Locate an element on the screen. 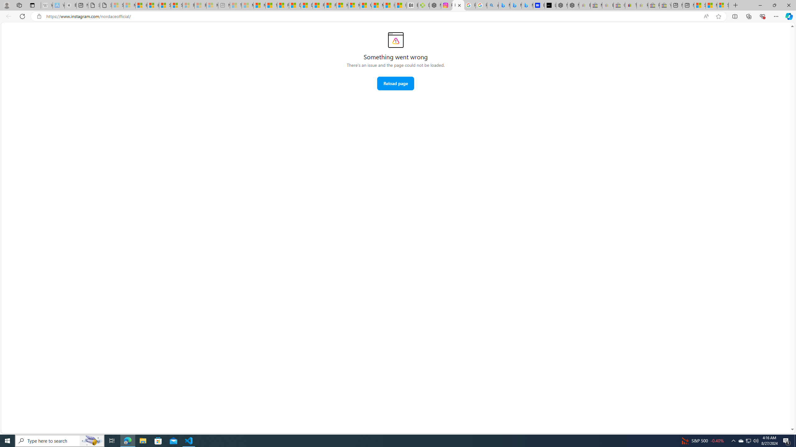 The image size is (796, 447). Threats and offensive language policy | eBay is located at coordinates (631, 5).